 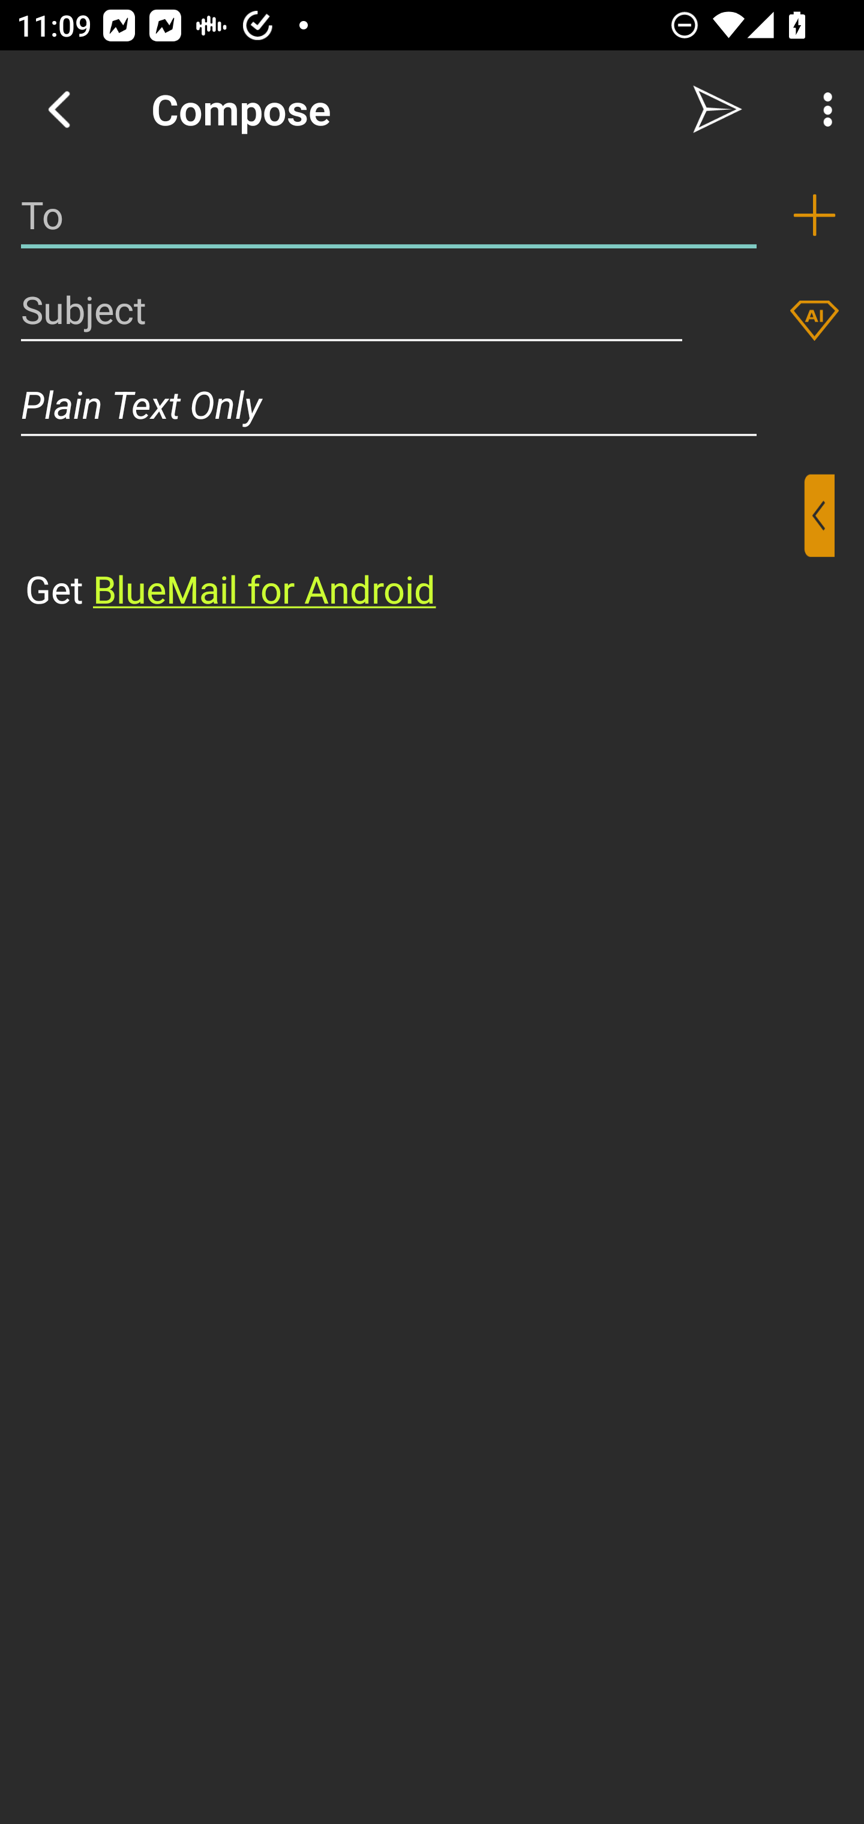 I want to click on To, so click(x=389, y=215).